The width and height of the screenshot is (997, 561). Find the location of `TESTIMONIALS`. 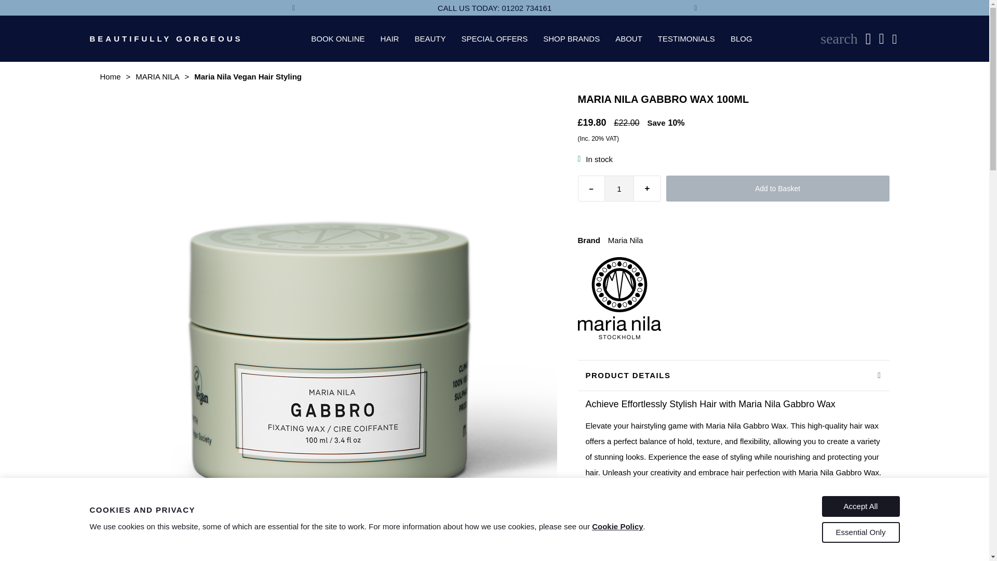

TESTIMONIALS is located at coordinates (686, 38).